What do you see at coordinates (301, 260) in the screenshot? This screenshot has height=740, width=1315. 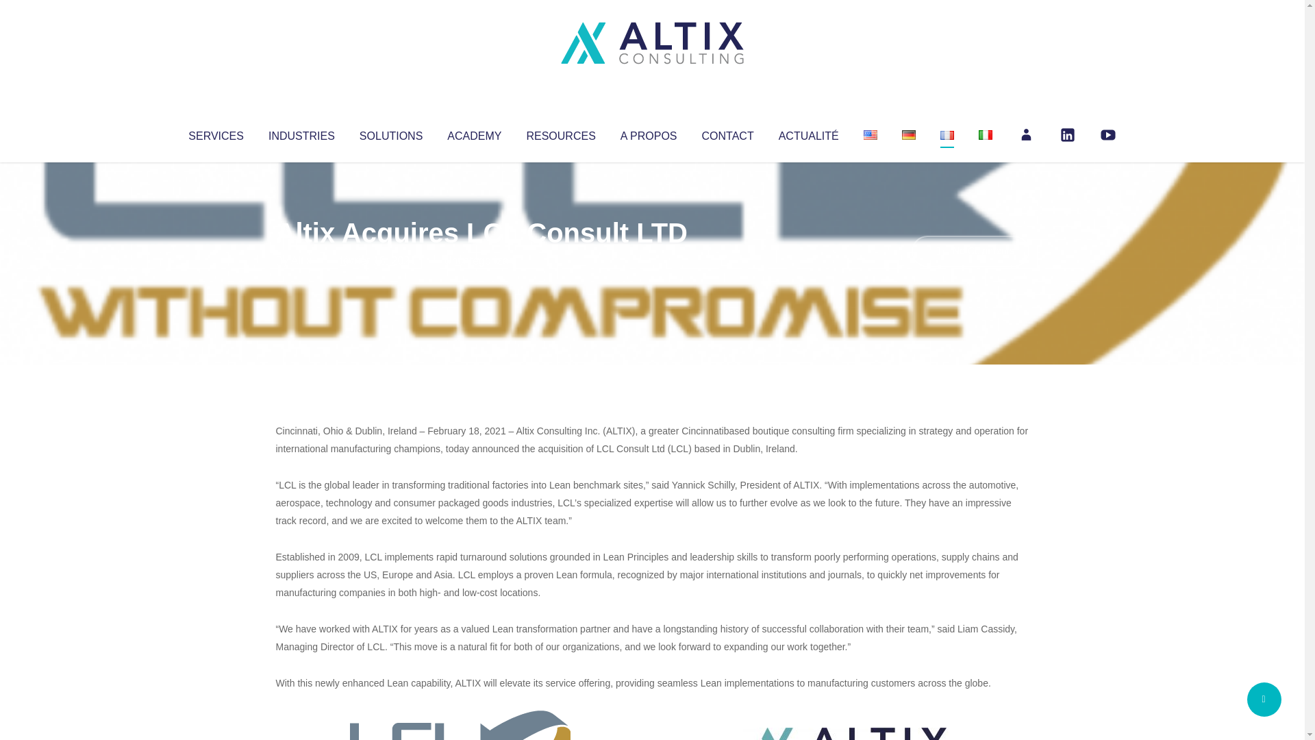 I see `Altix` at bounding box center [301, 260].